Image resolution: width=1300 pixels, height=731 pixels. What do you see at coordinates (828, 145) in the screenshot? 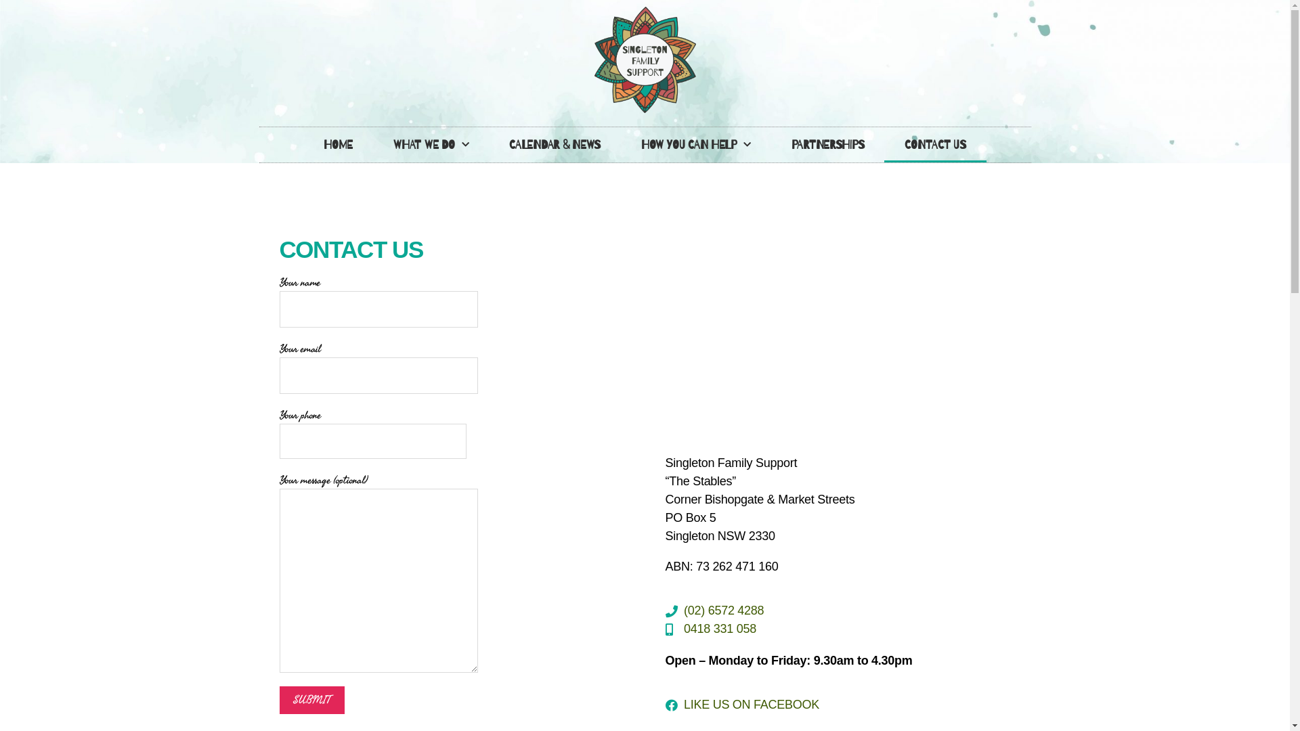
I see `PARTNERSHIPS` at bounding box center [828, 145].